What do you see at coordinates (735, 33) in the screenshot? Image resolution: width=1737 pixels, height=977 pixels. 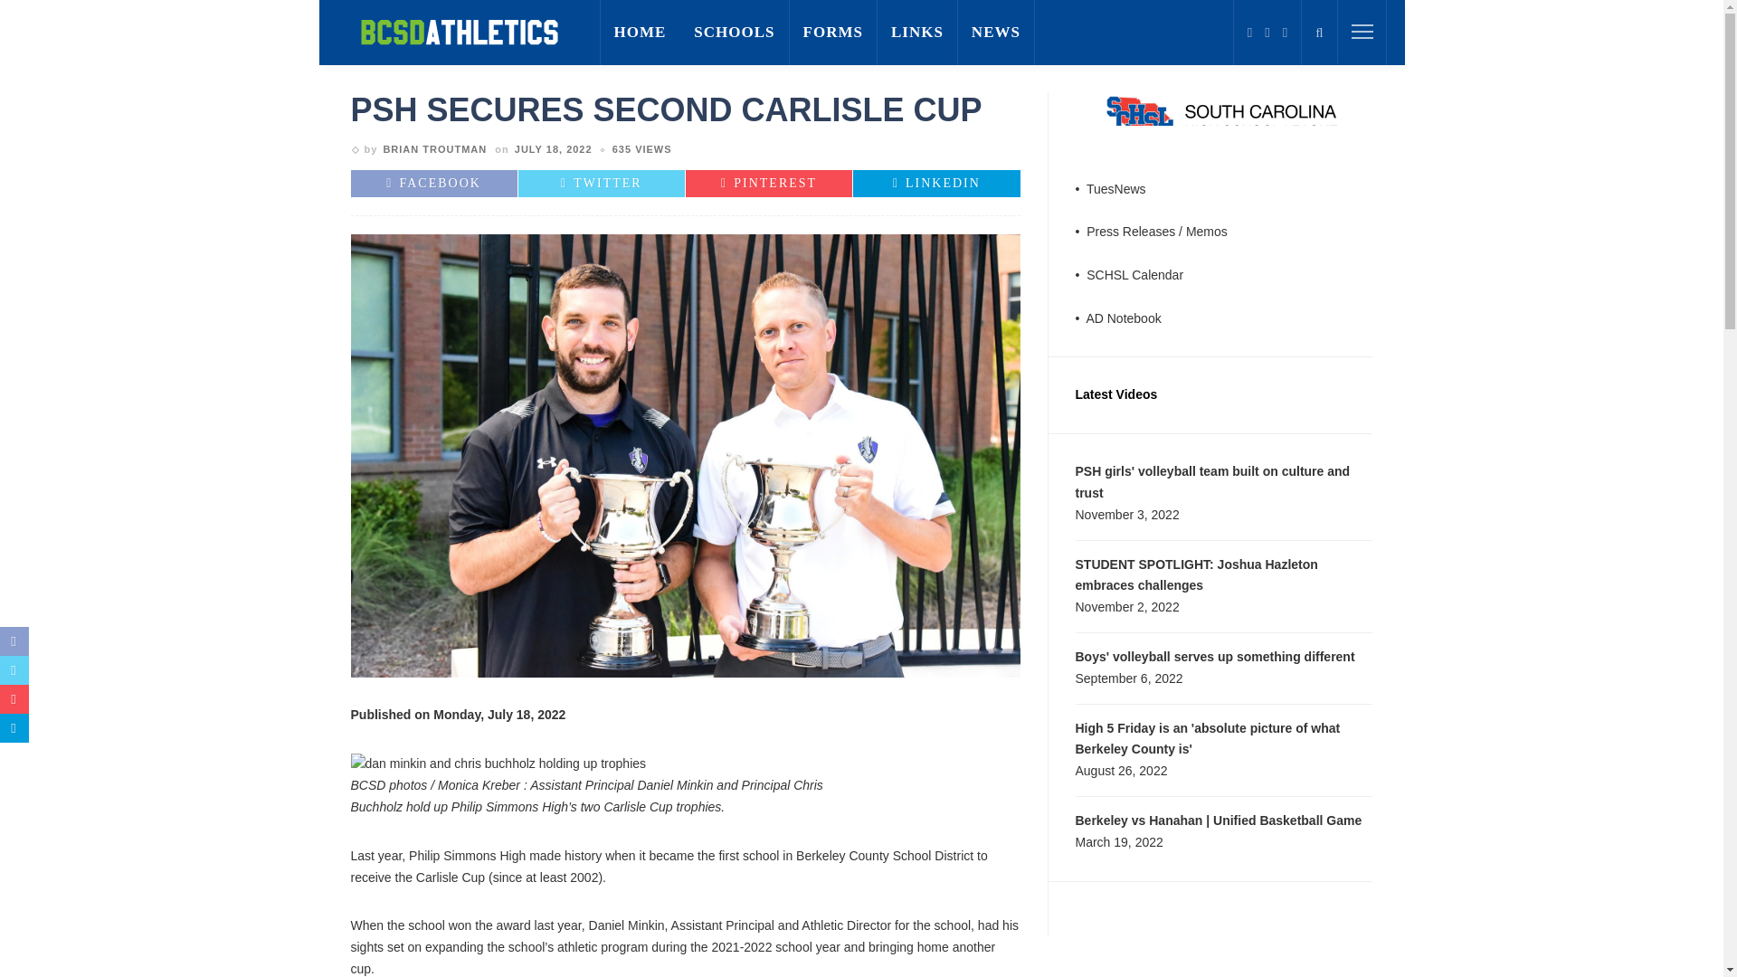 I see `SCHOOLS` at bounding box center [735, 33].